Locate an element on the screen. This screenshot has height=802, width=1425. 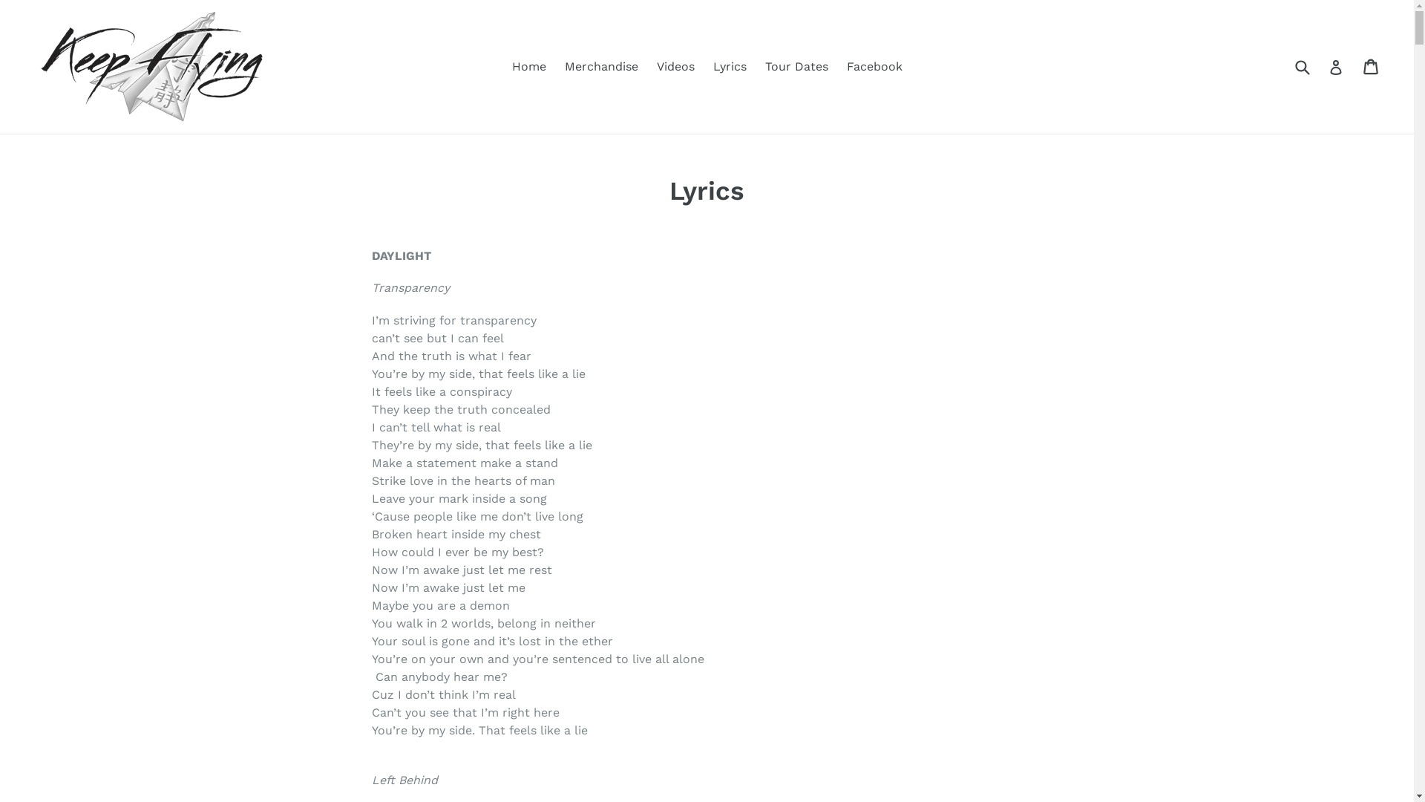
Cart
Cart is located at coordinates (1372, 67).